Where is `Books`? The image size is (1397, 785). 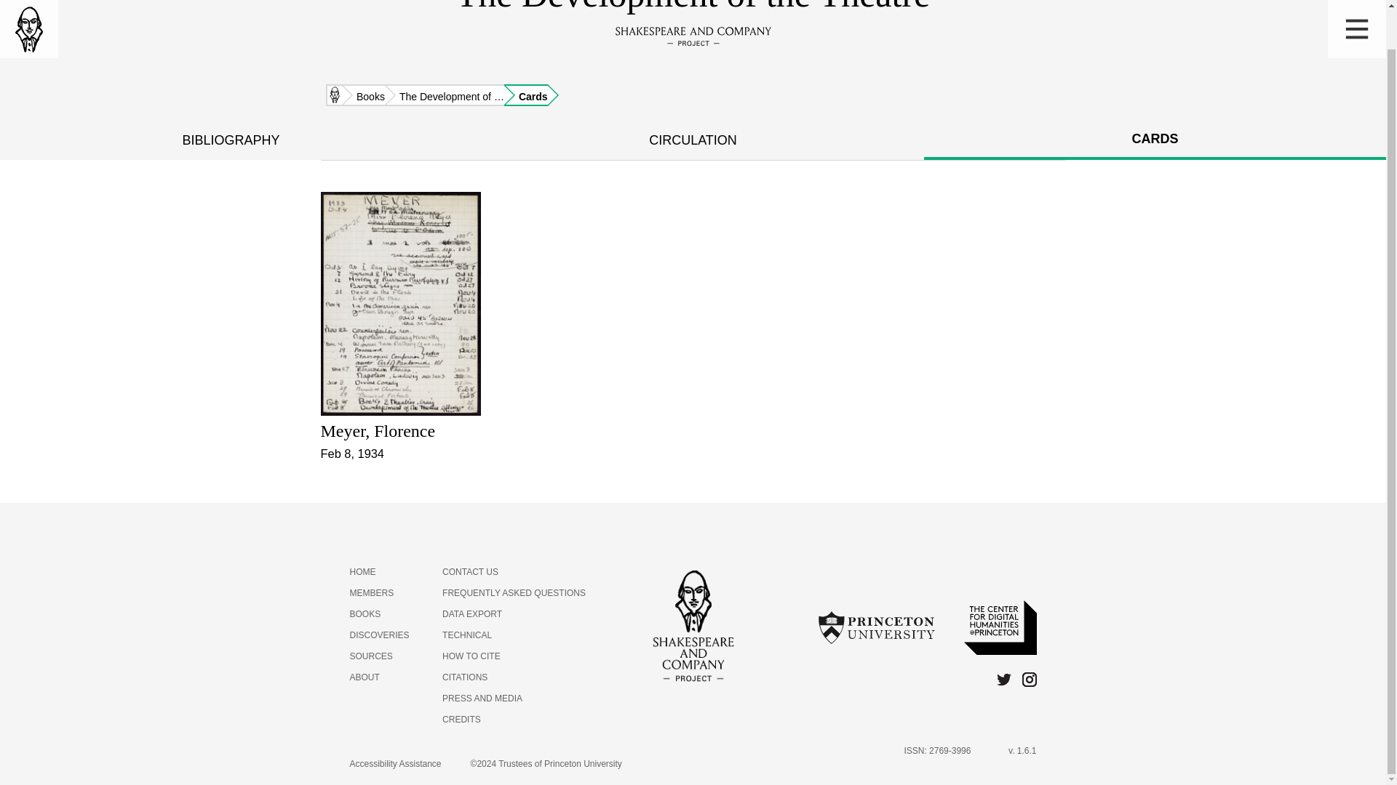
Books is located at coordinates (364, 94).